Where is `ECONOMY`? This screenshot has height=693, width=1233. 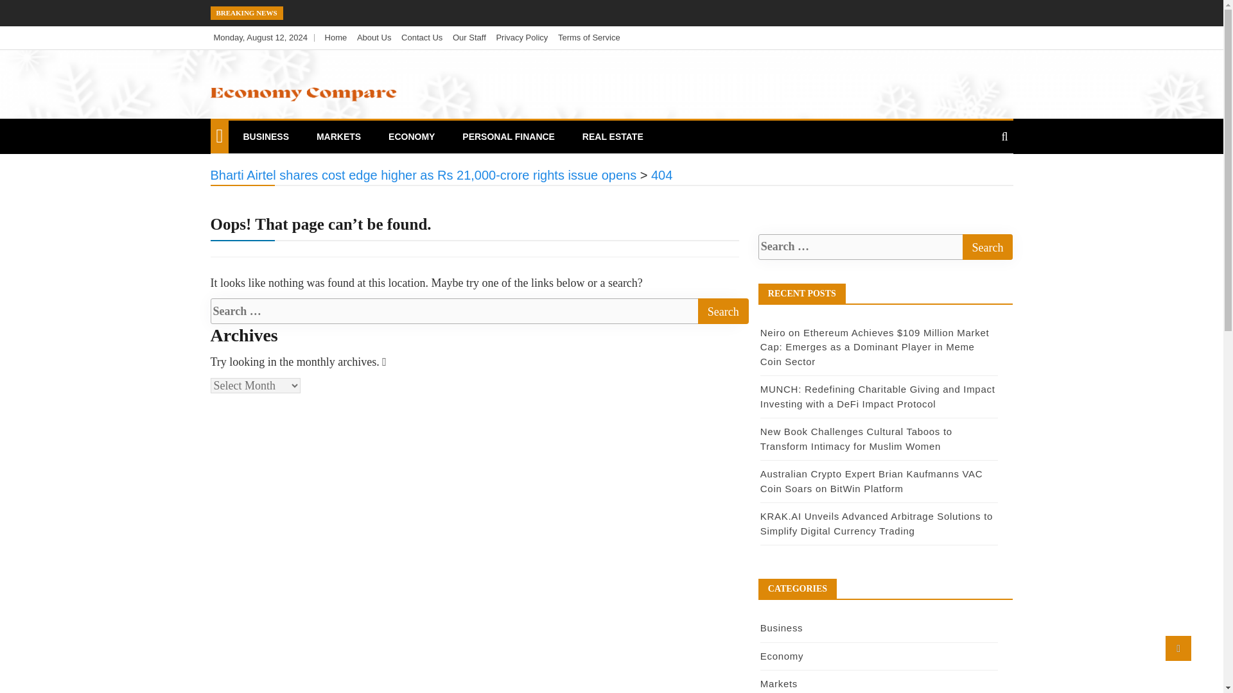
ECONOMY is located at coordinates (411, 136).